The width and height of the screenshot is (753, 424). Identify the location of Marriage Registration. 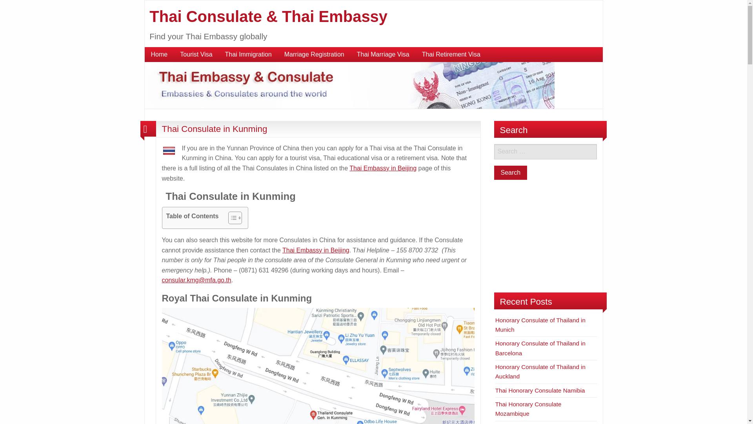
(314, 54).